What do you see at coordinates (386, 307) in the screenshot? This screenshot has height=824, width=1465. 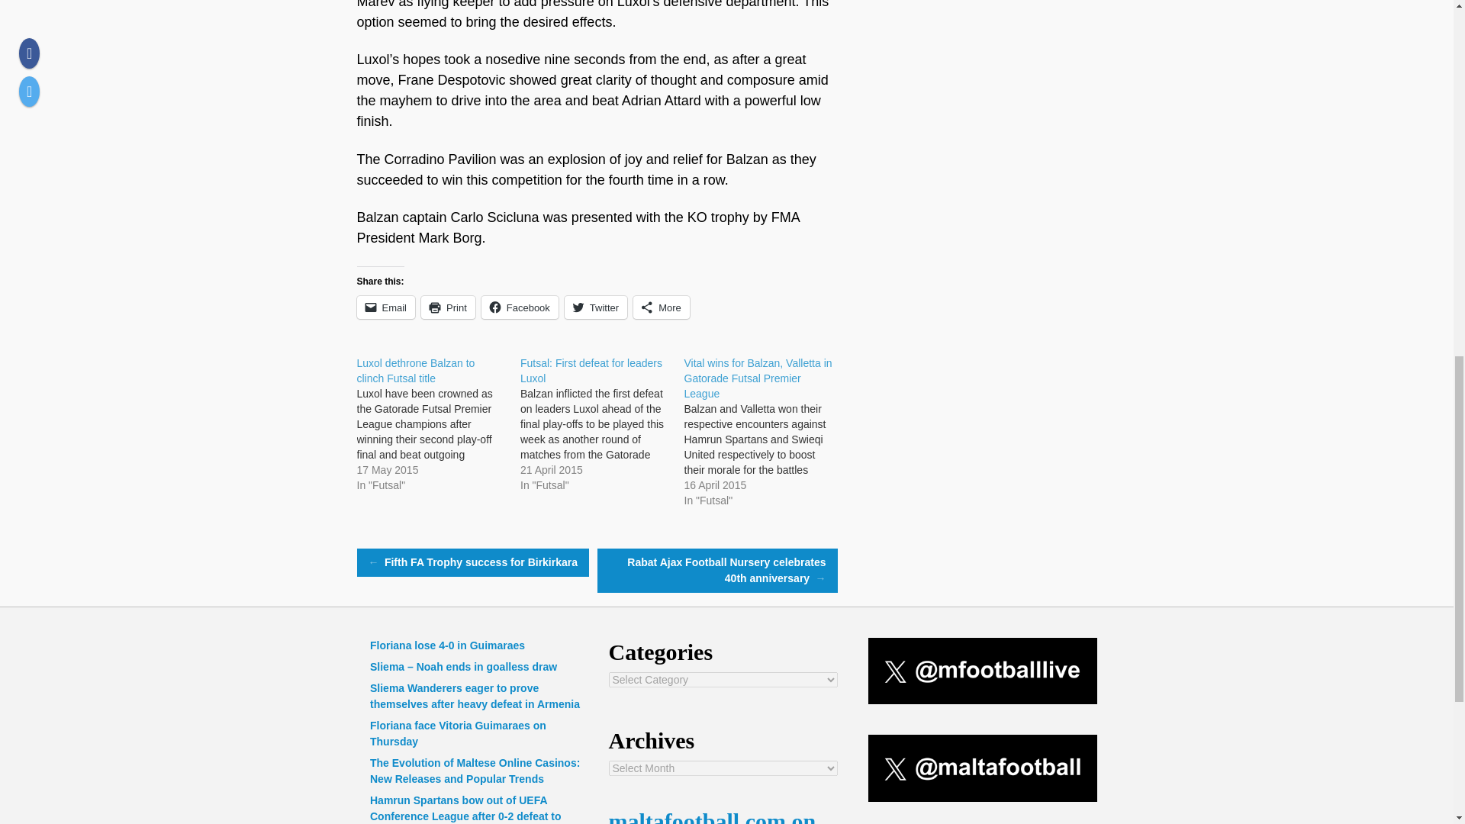 I see `Click to email a link to a friend` at bounding box center [386, 307].